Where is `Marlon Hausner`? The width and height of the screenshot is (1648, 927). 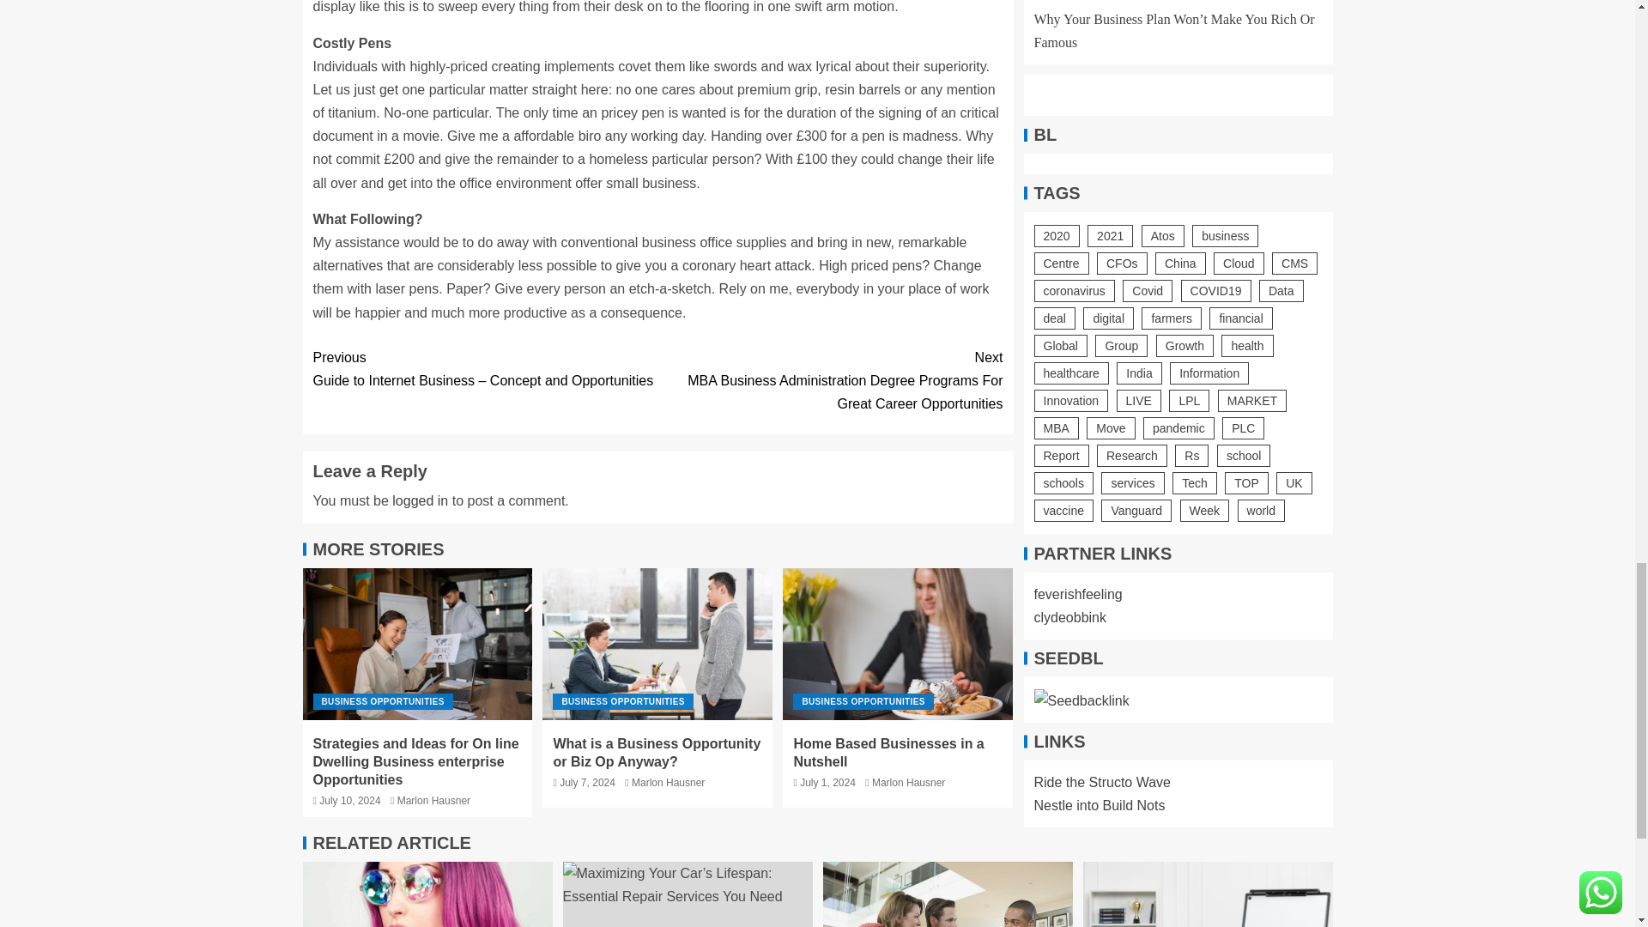
Marlon Hausner is located at coordinates (668, 783).